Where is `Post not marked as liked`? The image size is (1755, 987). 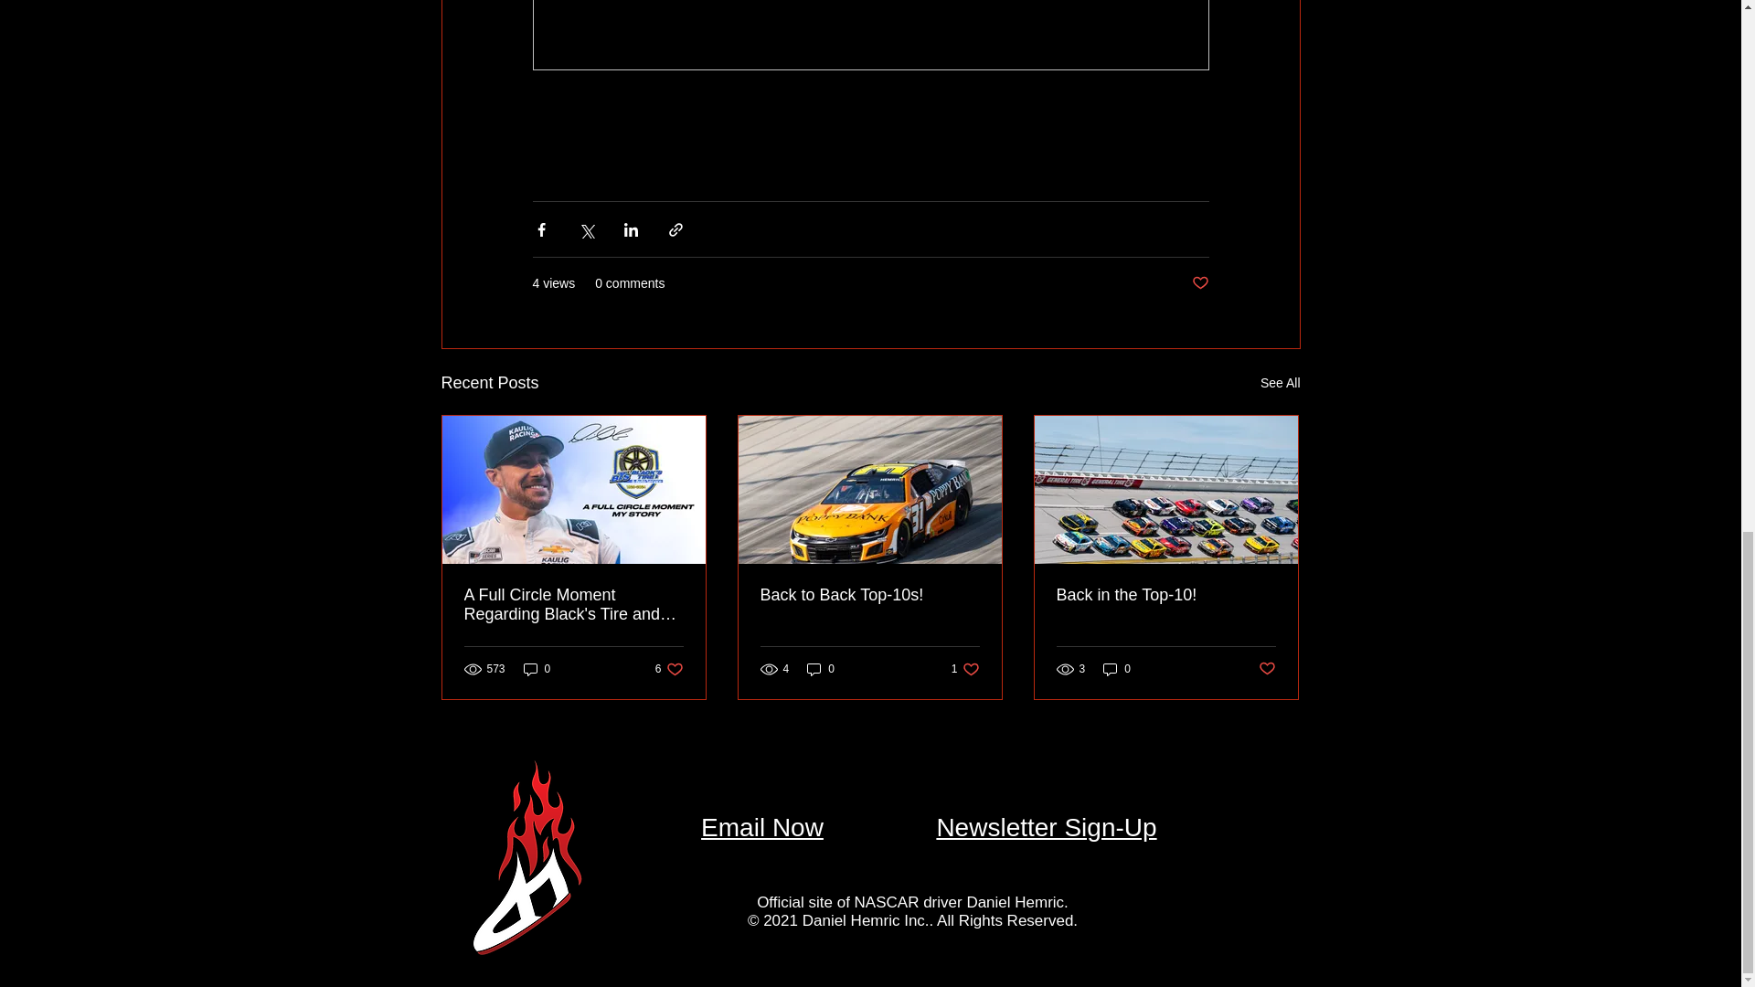 Post not marked as liked is located at coordinates (1199, 283).